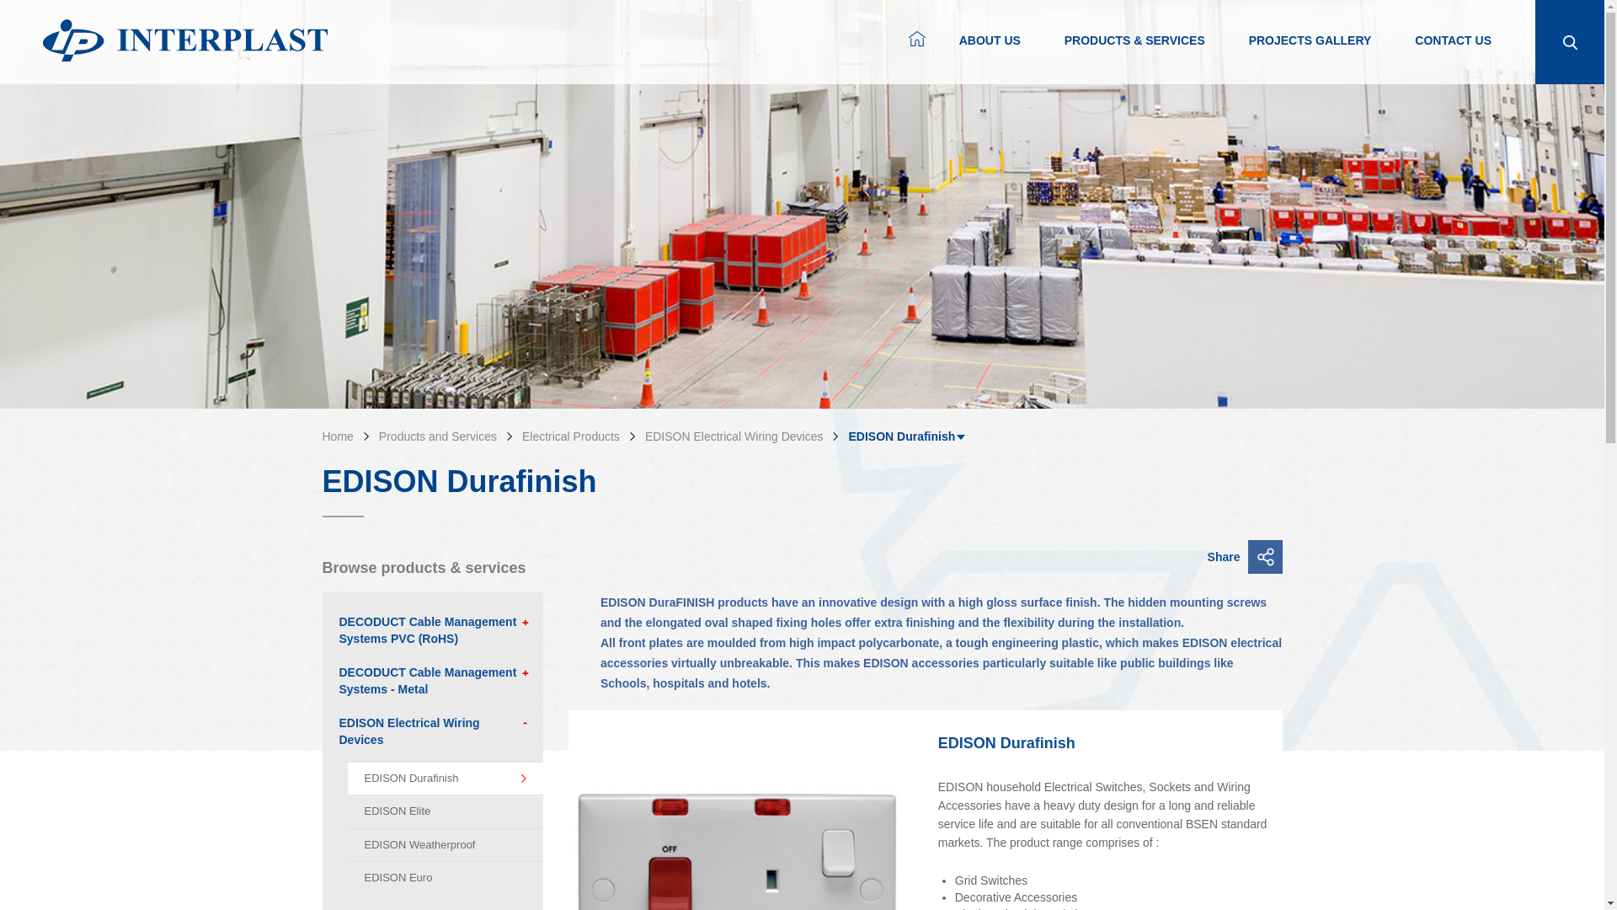 The height and width of the screenshot is (910, 1617). Describe the element at coordinates (568, 436) in the screenshot. I see `Electrical Products` at that location.